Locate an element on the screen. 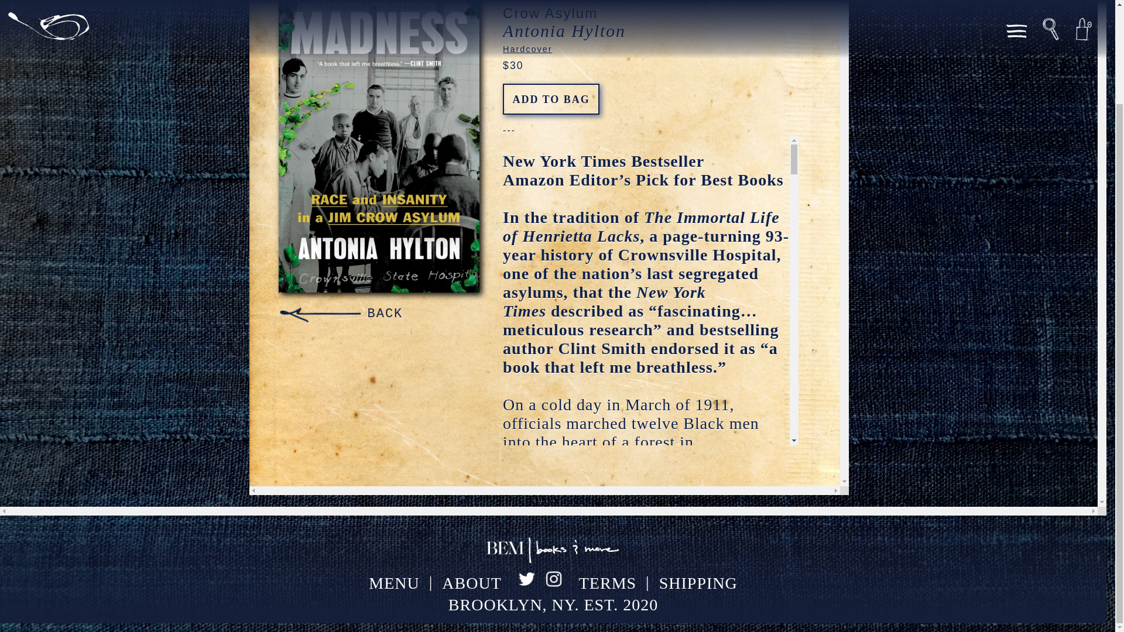 This screenshot has height=632, width=1124. Hardcover is located at coordinates (527, 49).